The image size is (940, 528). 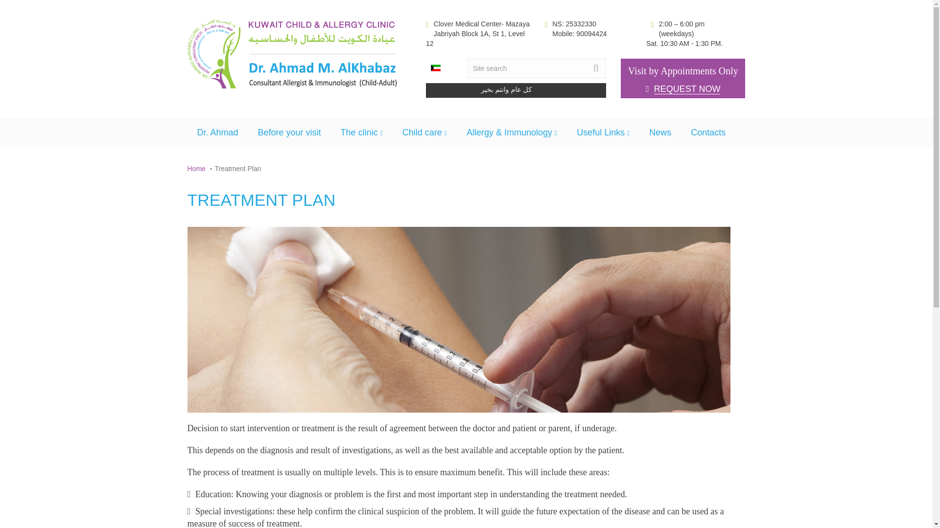 What do you see at coordinates (361, 132) in the screenshot?
I see `The clinic` at bounding box center [361, 132].